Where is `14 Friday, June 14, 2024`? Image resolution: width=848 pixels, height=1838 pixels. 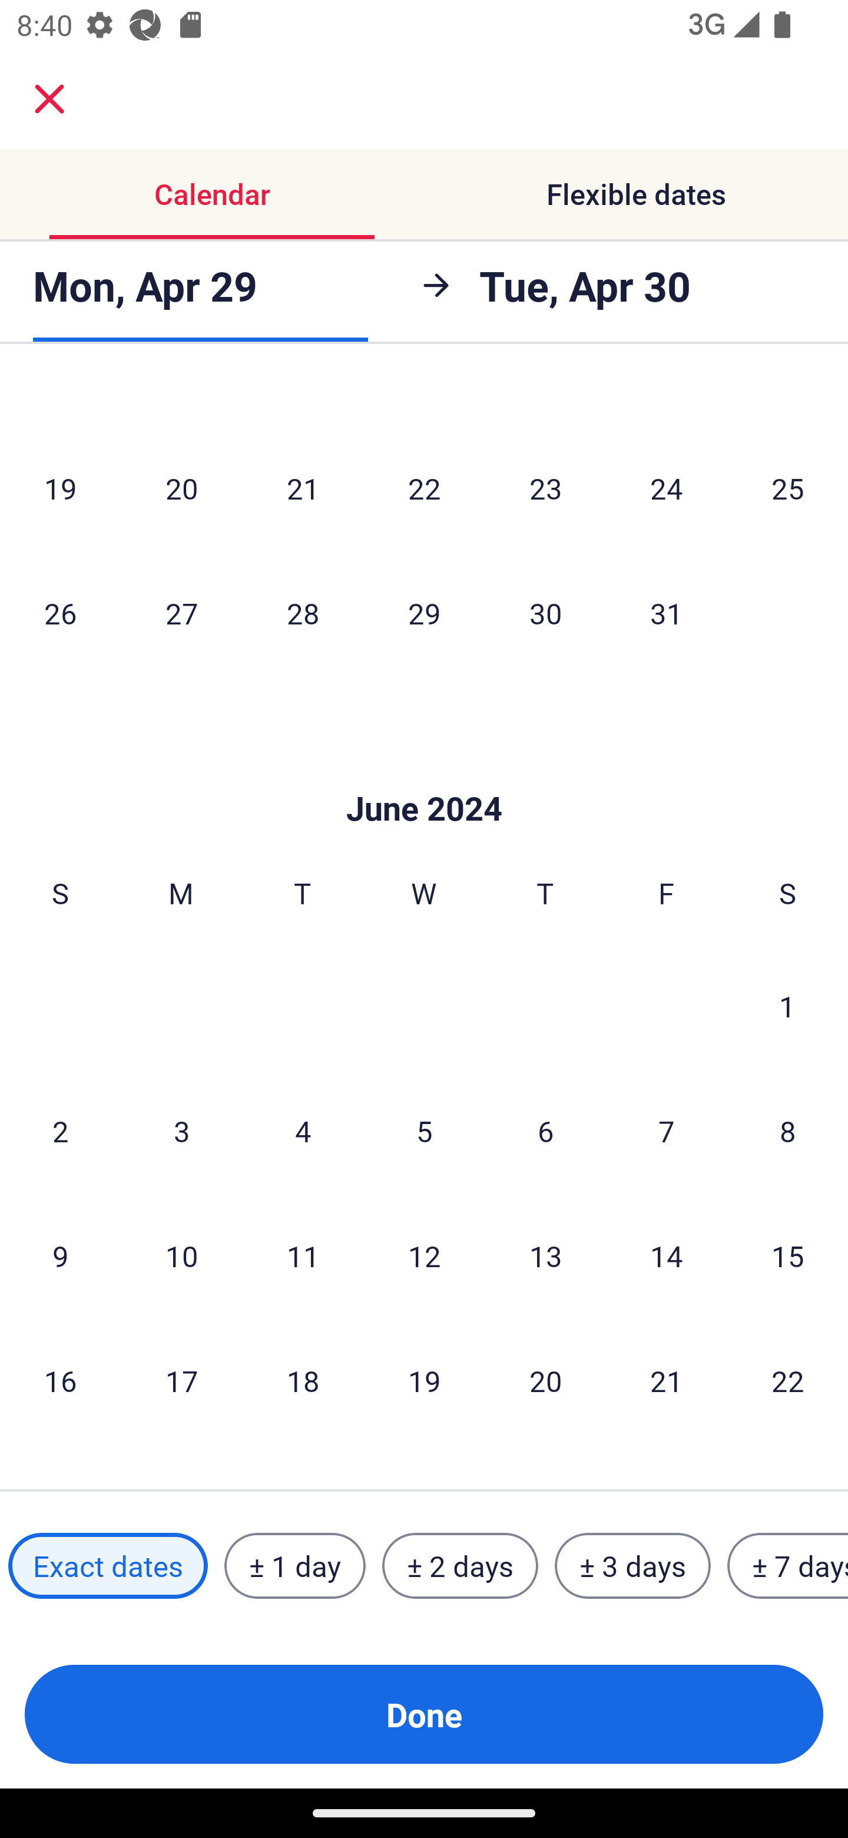 14 Friday, June 14, 2024 is located at coordinates (667, 1255).